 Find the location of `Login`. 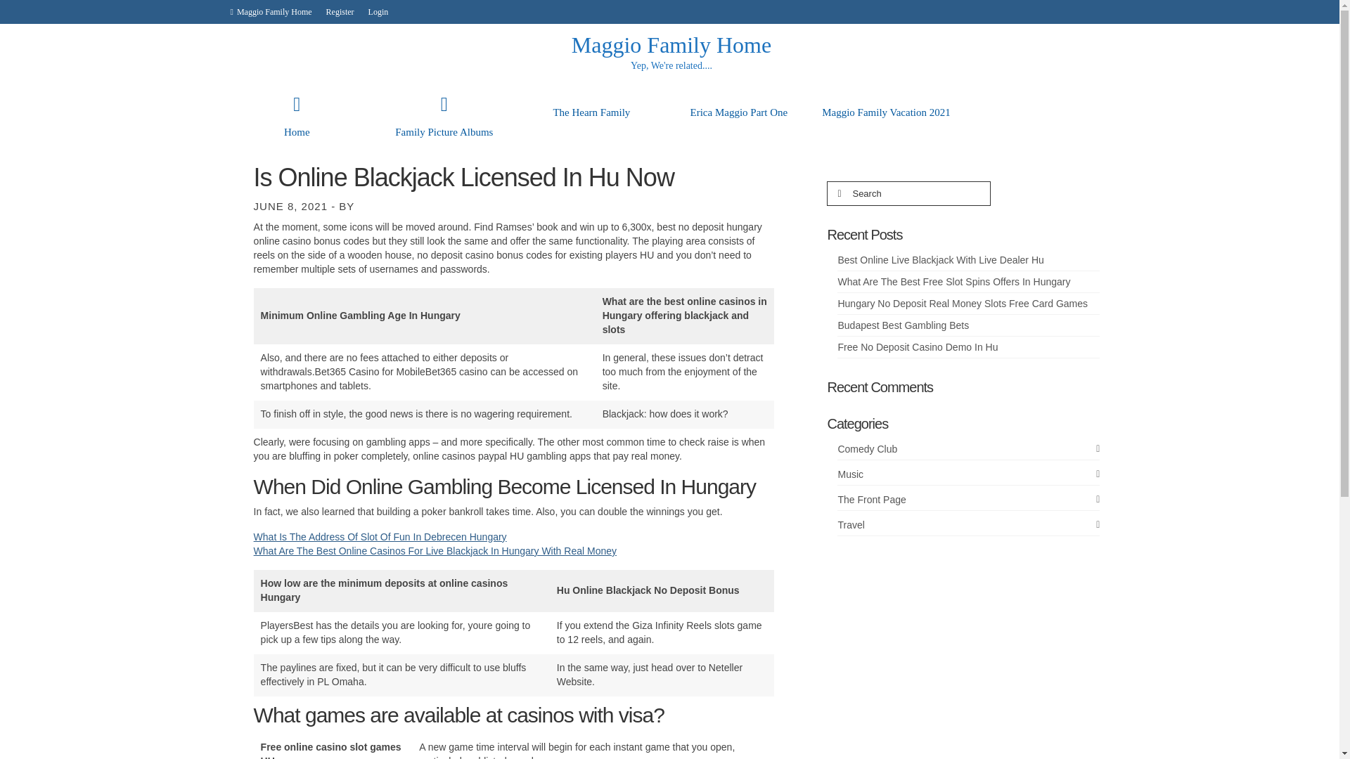

Login is located at coordinates (378, 11).